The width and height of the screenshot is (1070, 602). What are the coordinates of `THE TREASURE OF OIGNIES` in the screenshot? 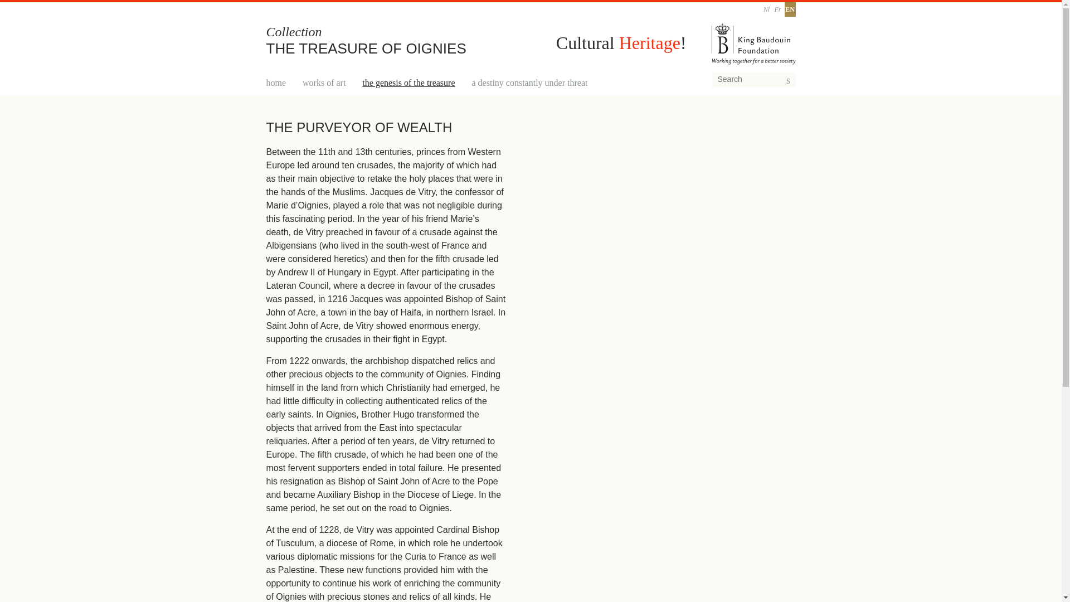 It's located at (367, 48).